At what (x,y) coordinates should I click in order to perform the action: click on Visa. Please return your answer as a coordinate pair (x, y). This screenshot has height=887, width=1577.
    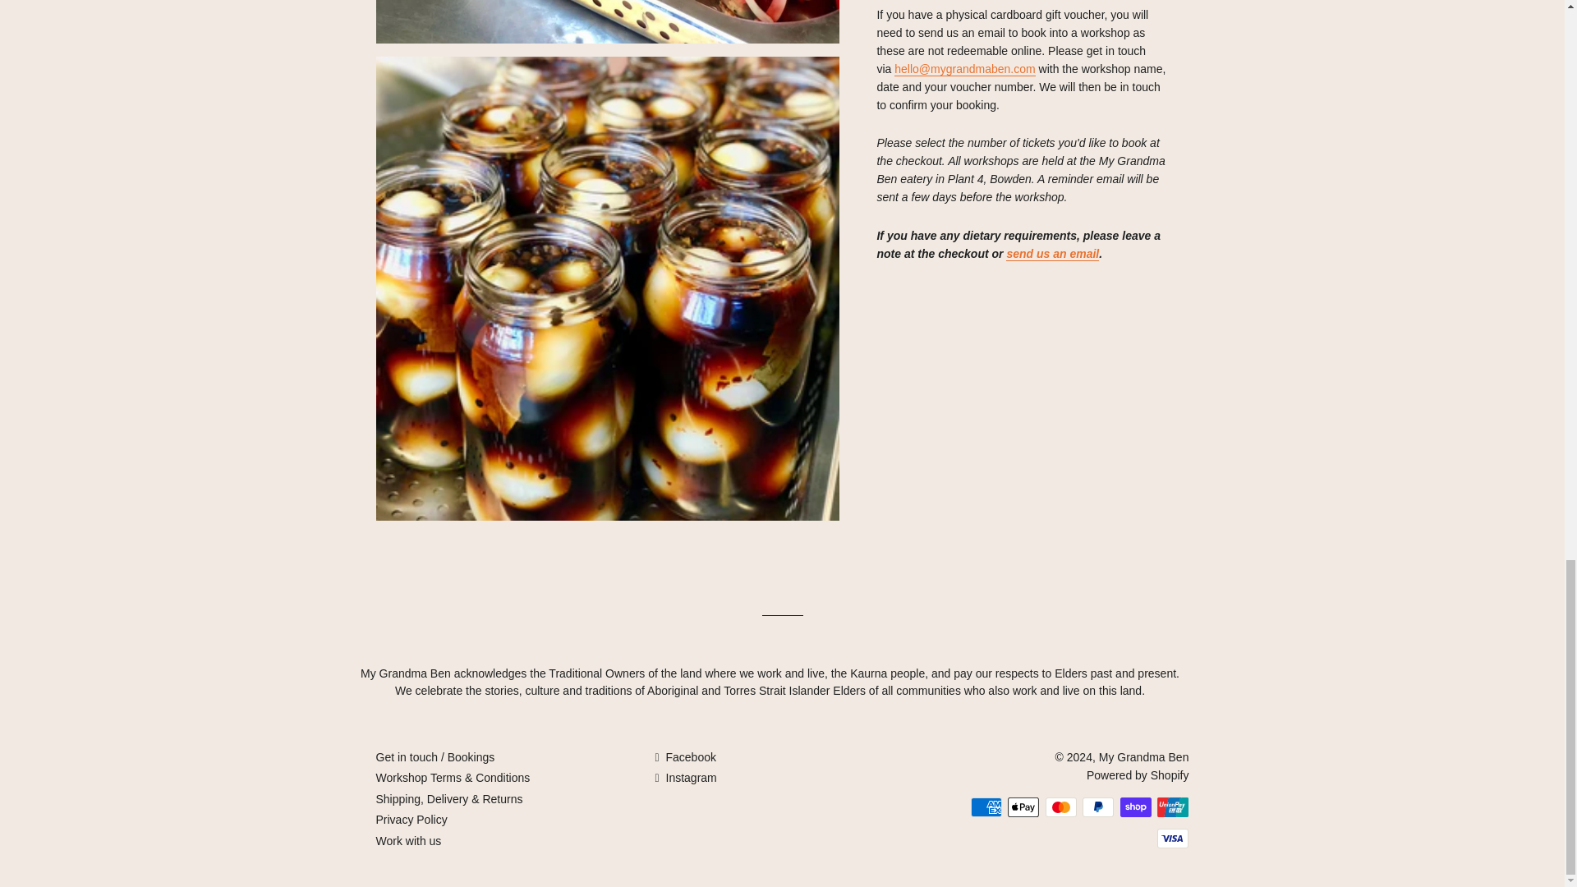
    Looking at the image, I should click on (1173, 838).